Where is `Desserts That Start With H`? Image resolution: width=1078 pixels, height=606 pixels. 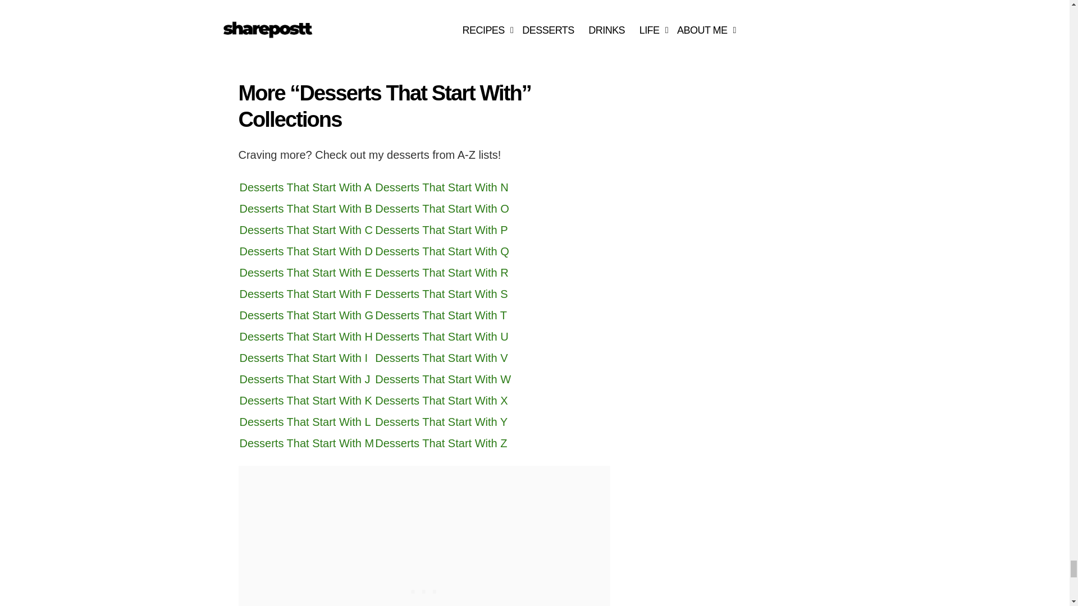
Desserts That Start With H is located at coordinates (305, 337).